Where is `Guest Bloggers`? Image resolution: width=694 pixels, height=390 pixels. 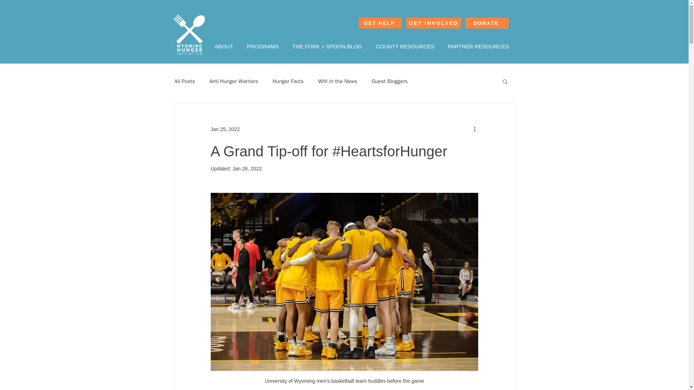 Guest Bloggers is located at coordinates (390, 82).